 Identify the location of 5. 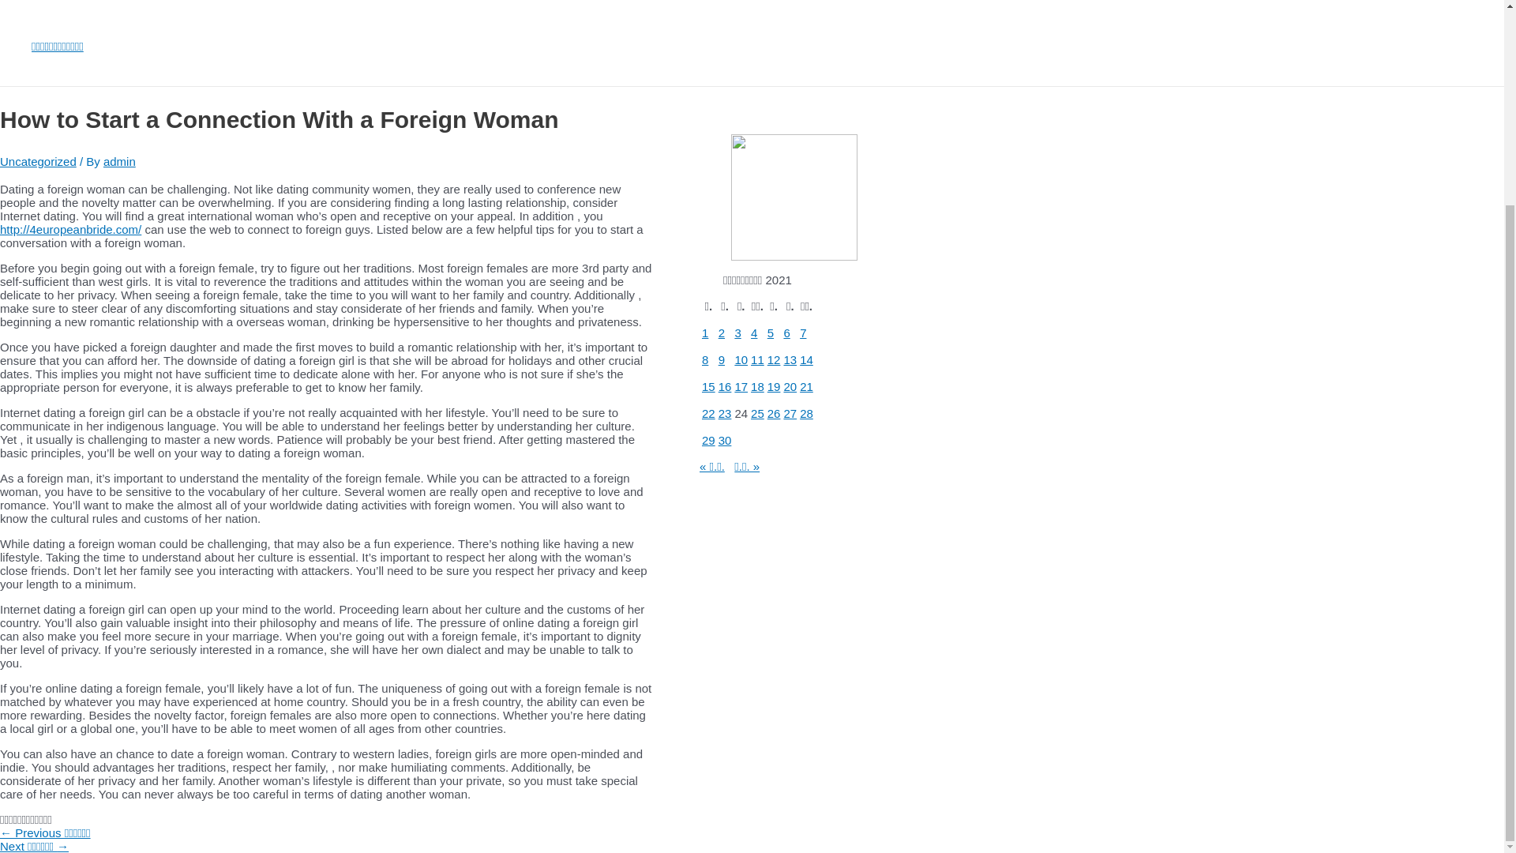
(770, 332).